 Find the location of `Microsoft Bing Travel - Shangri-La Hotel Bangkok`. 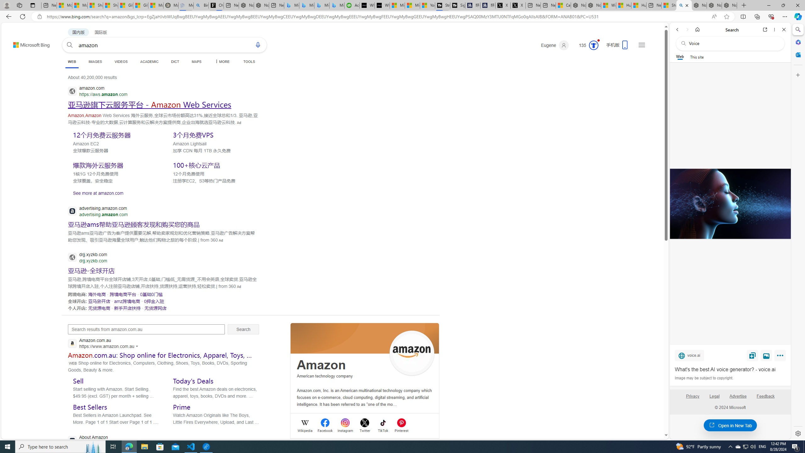

Microsoft Bing Travel - Shangri-La Hotel Bangkok is located at coordinates (337, 5).